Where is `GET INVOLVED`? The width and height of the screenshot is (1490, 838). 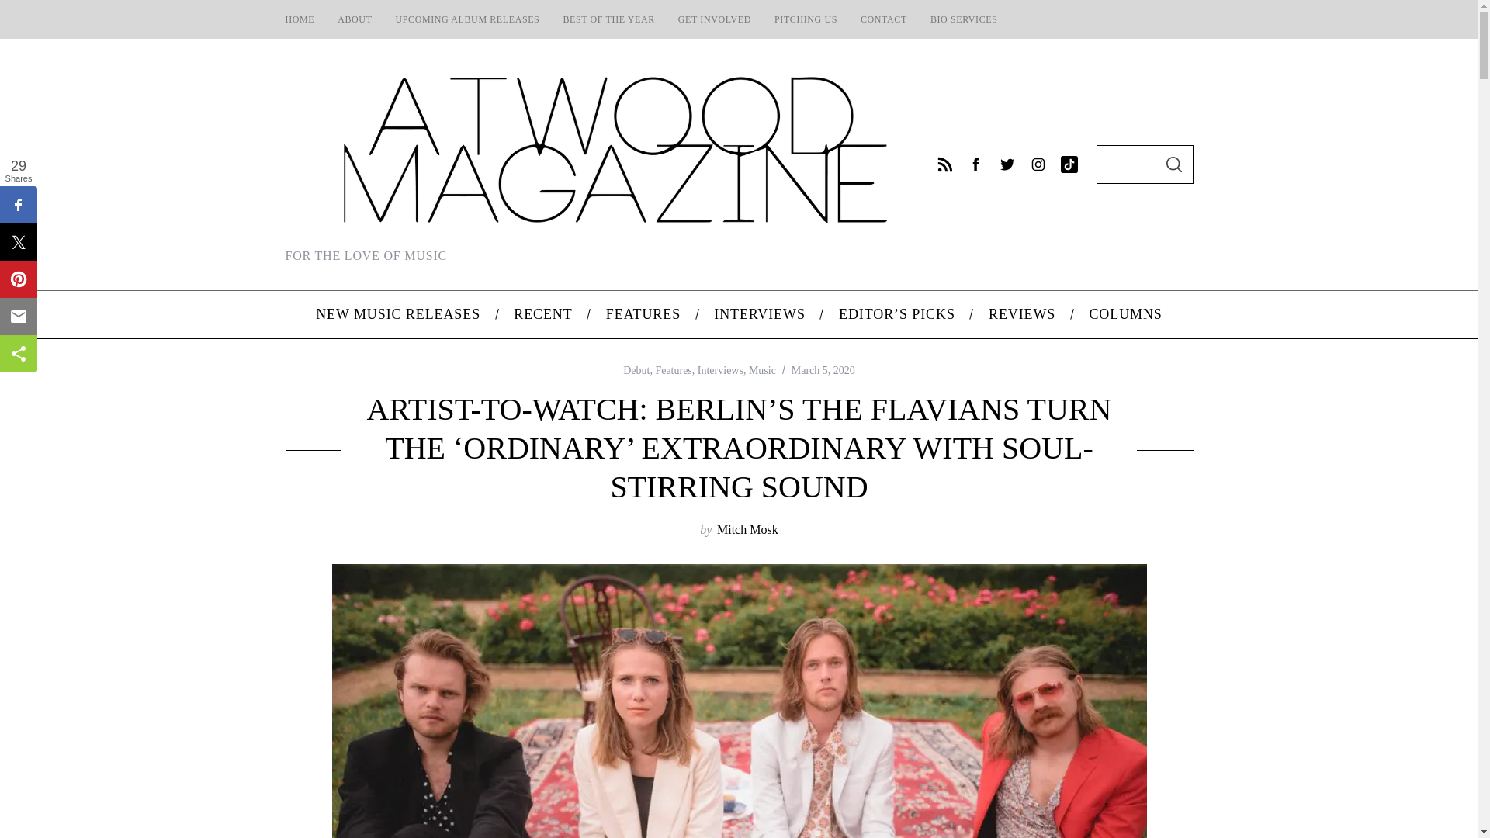 GET INVOLVED is located at coordinates (714, 19).